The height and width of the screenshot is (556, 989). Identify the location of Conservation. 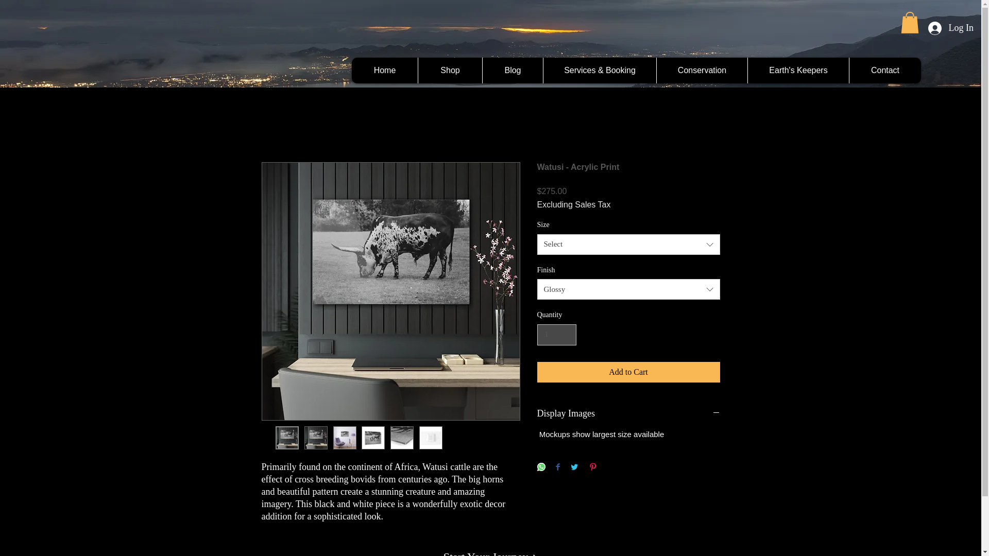
(702, 71).